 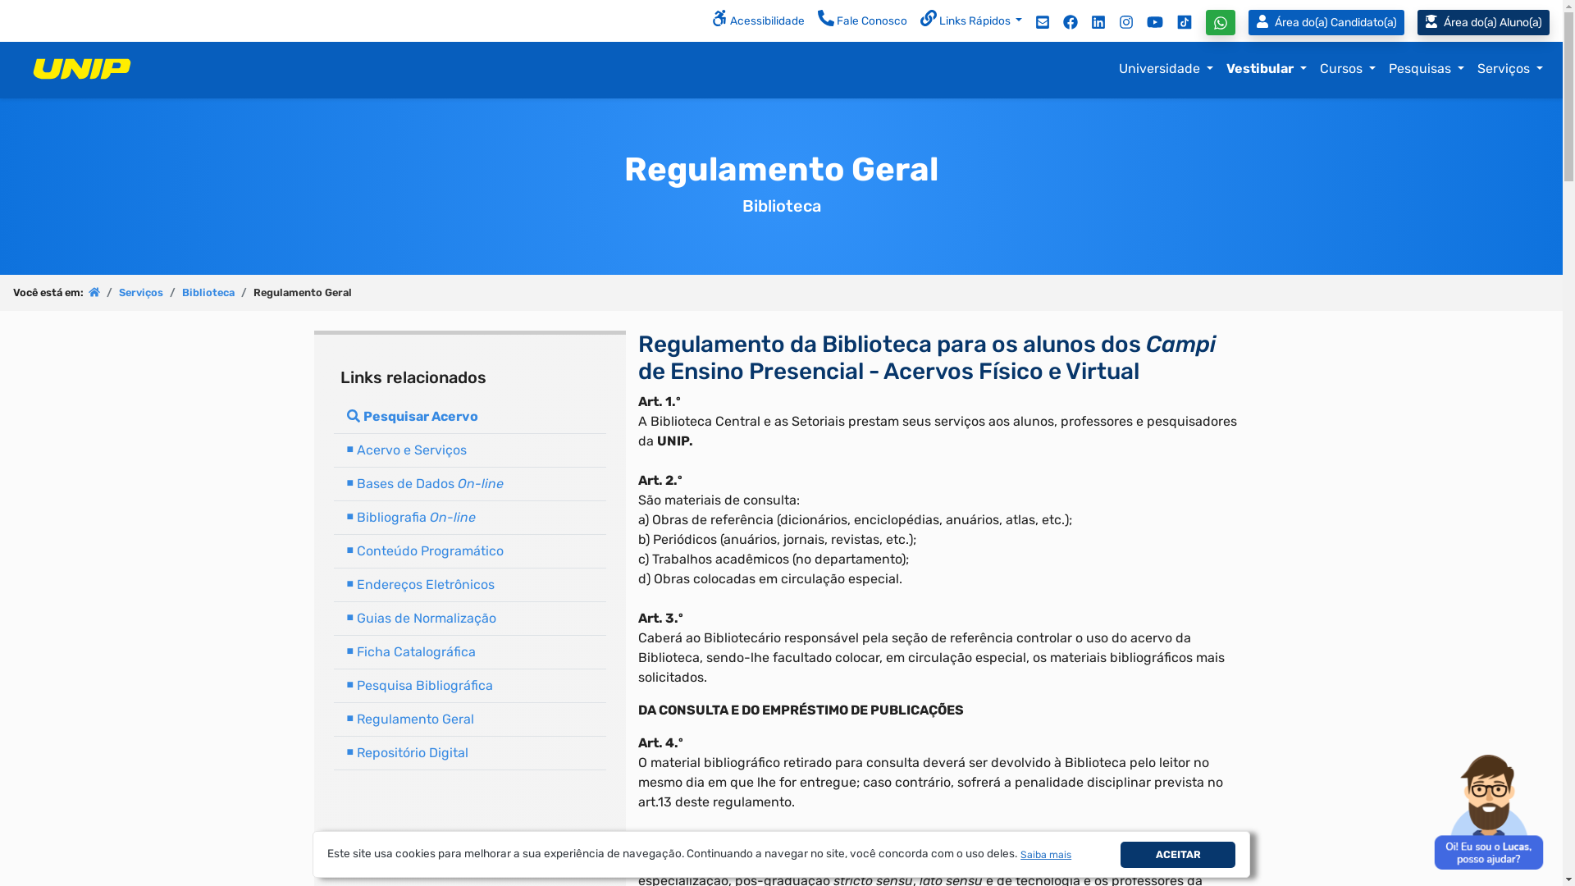 What do you see at coordinates (1185, 21) in the screenshot?
I see `Siga a UNIP no TikTok da UNIP` at bounding box center [1185, 21].